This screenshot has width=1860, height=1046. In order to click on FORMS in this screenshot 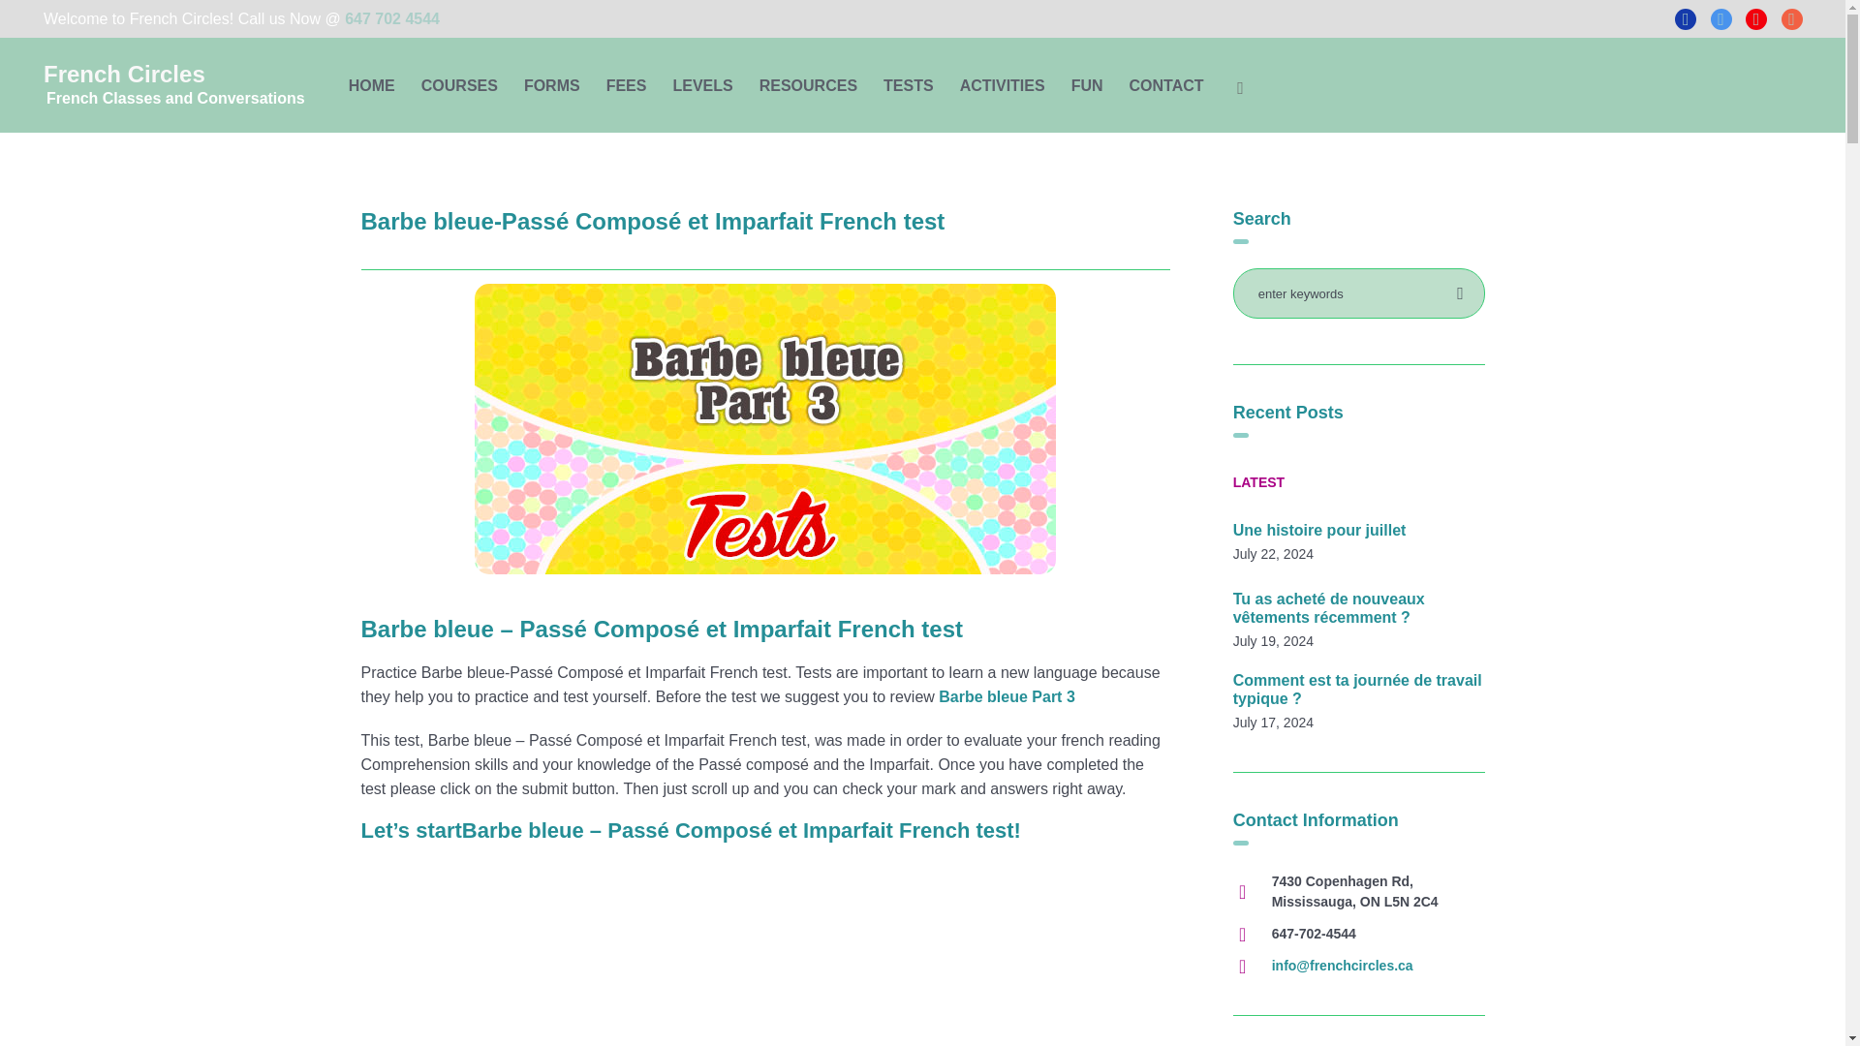, I will do `click(552, 85)`.